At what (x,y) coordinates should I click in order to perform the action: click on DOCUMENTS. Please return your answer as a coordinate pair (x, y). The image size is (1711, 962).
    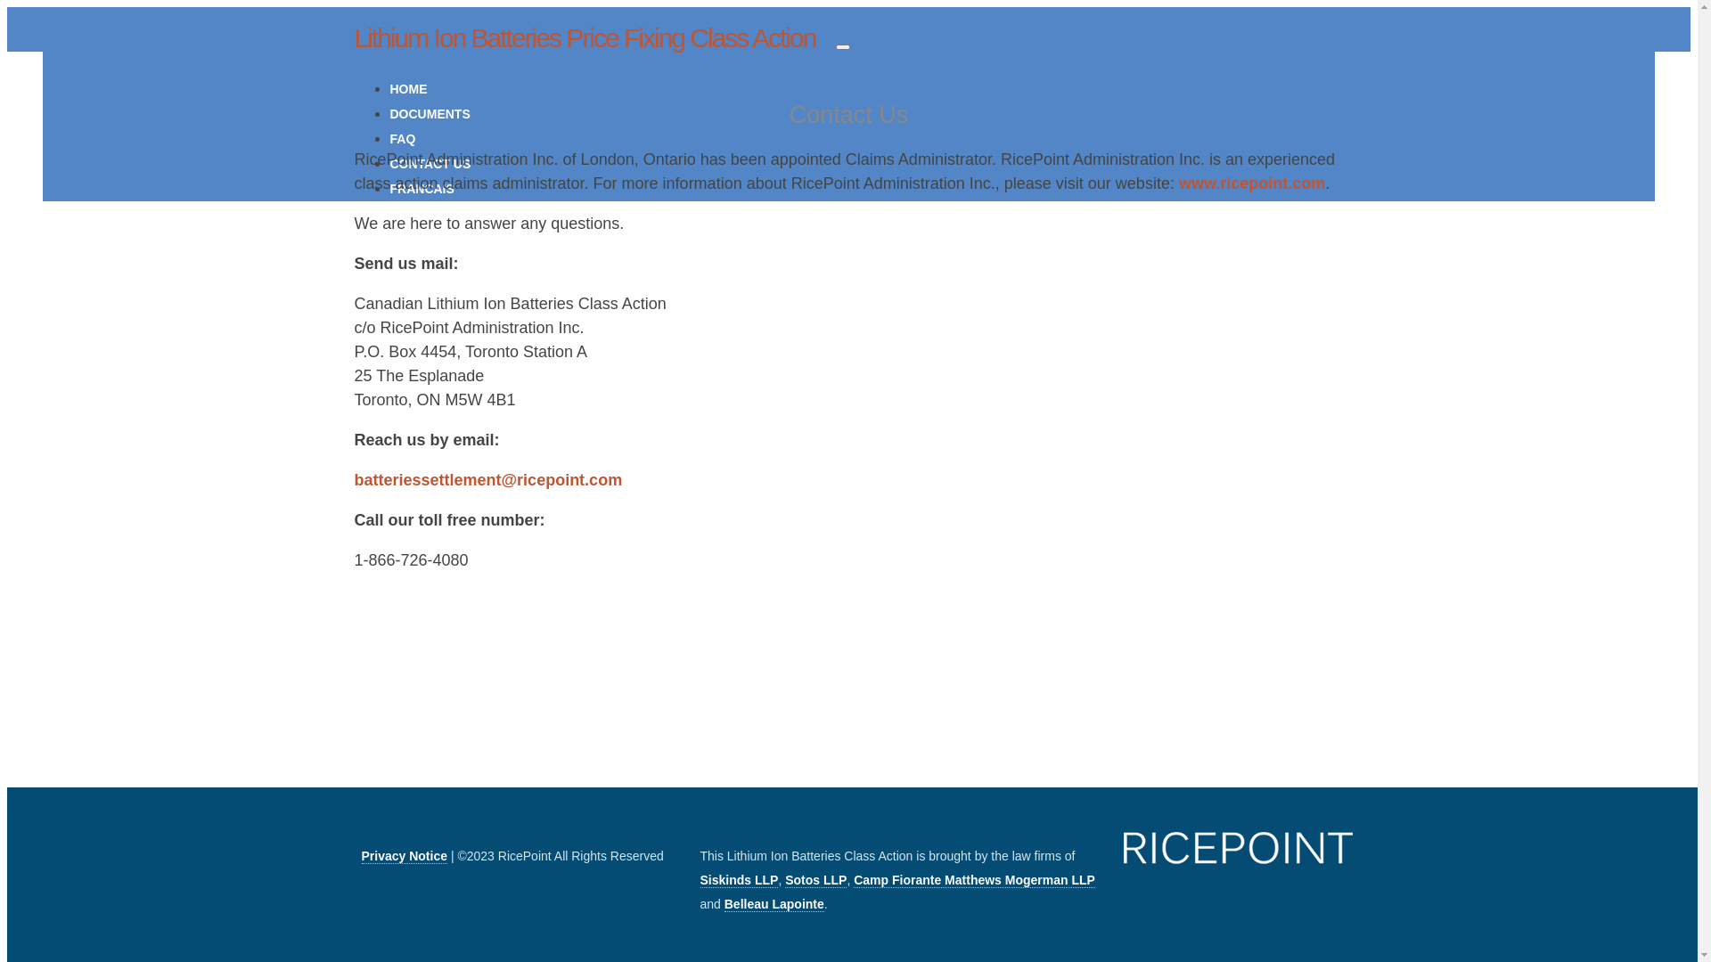
    Looking at the image, I should click on (430, 114).